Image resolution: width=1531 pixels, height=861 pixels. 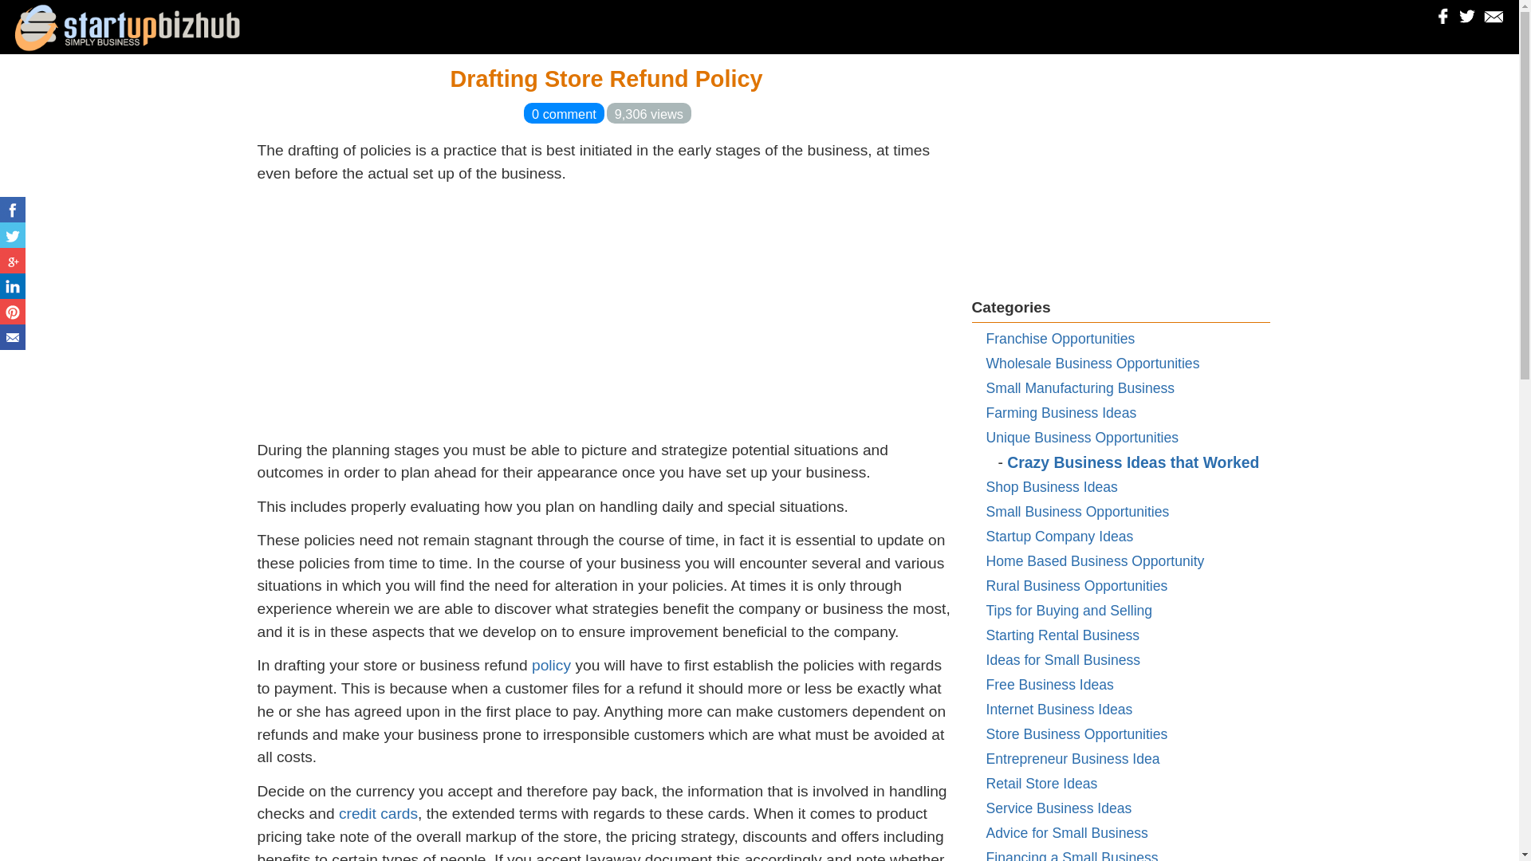 What do you see at coordinates (1076, 733) in the screenshot?
I see `Store Business Opportunities` at bounding box center [1076, 733].